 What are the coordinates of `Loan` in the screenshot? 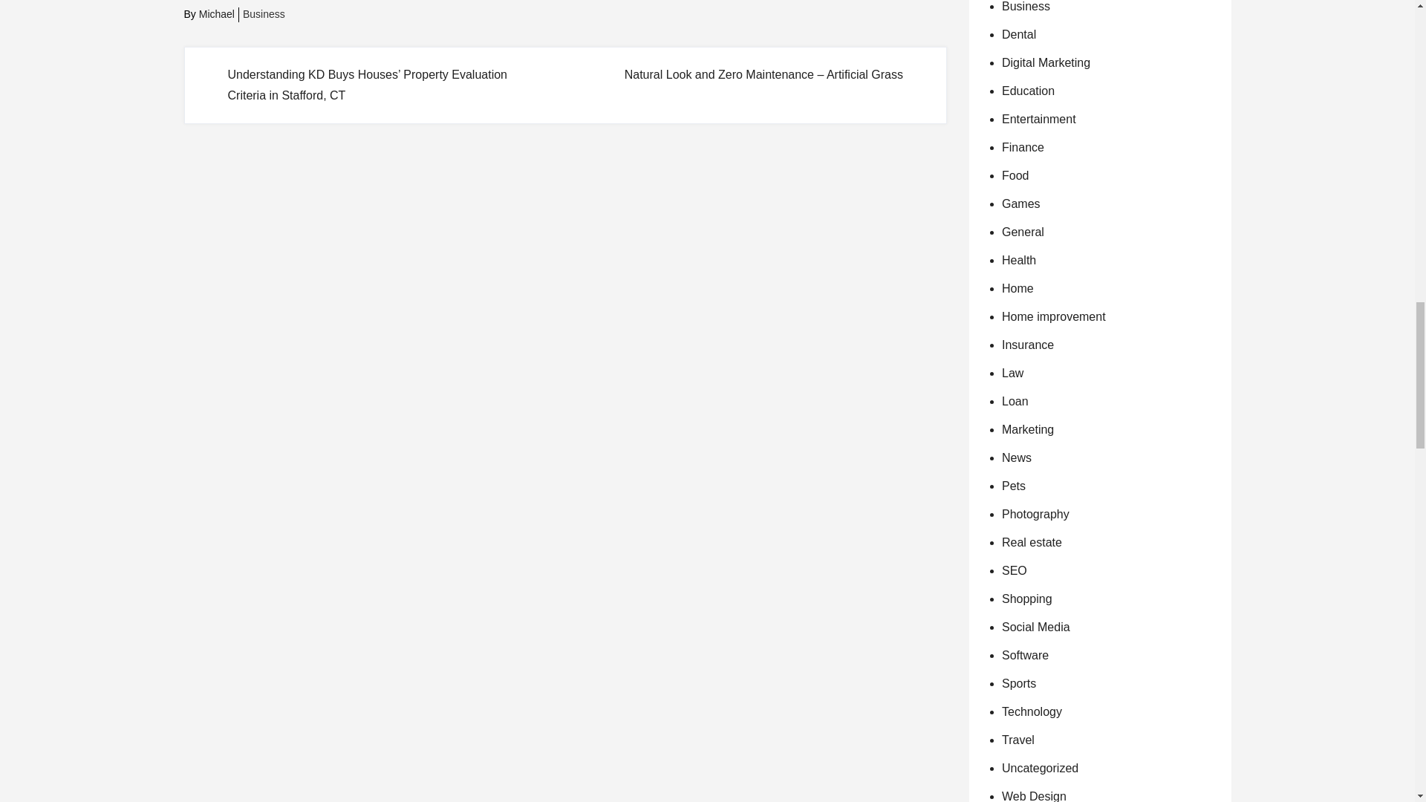 It's located at (1015, 401).